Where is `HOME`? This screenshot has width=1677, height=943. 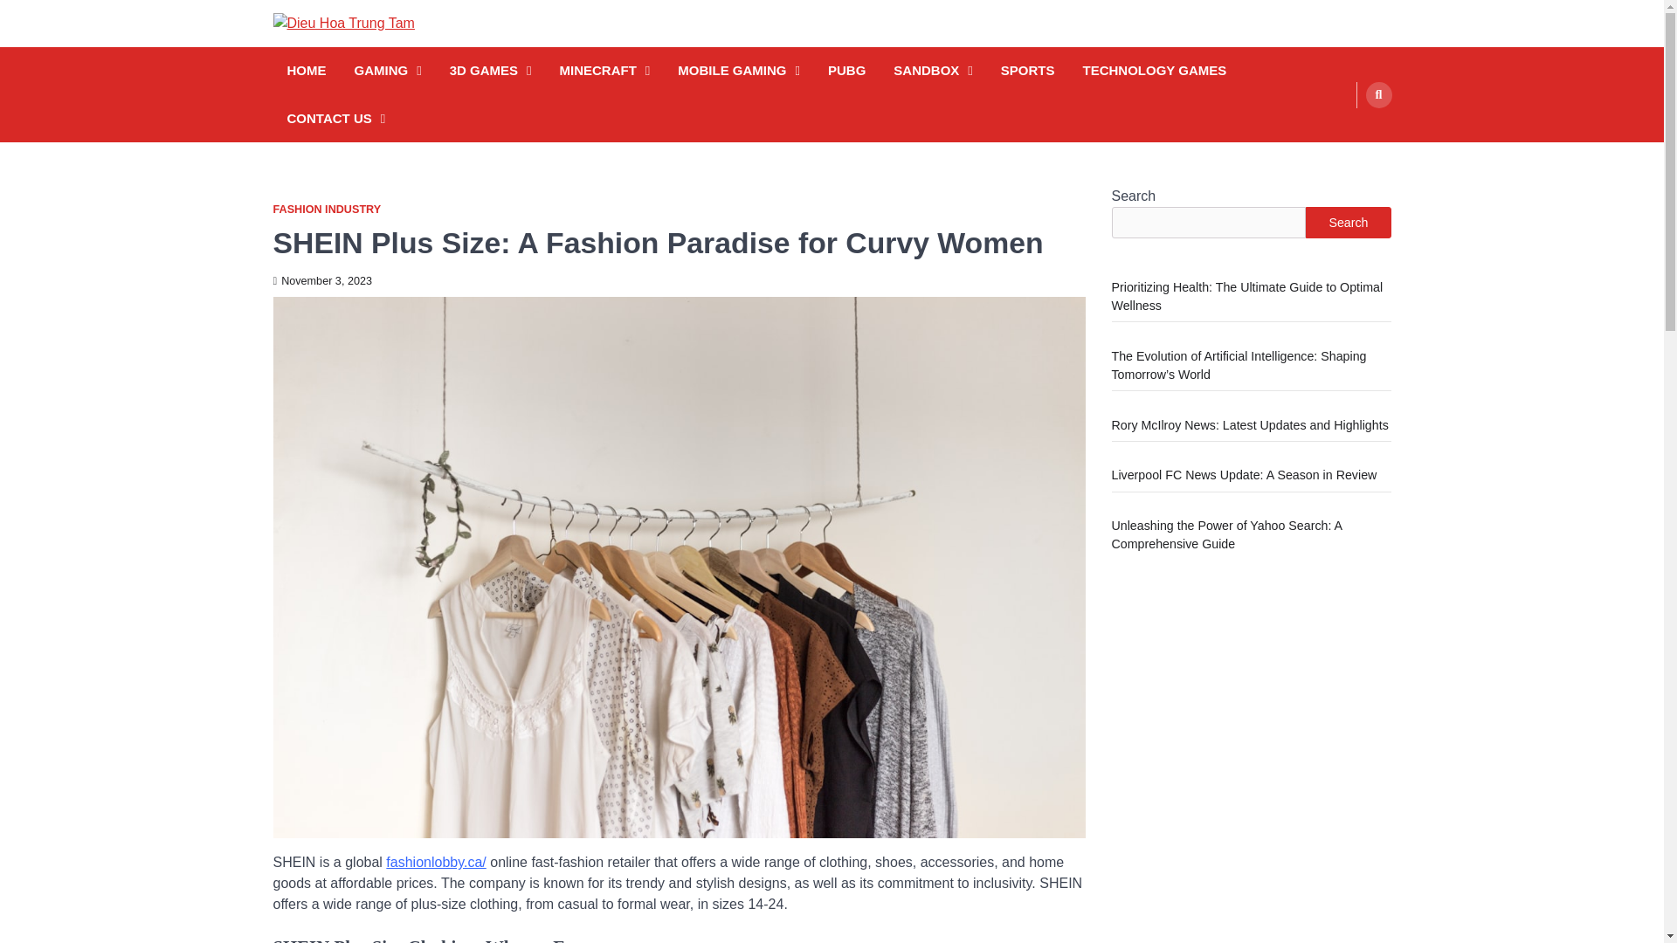 HOME is located at coordinates (306, 71).